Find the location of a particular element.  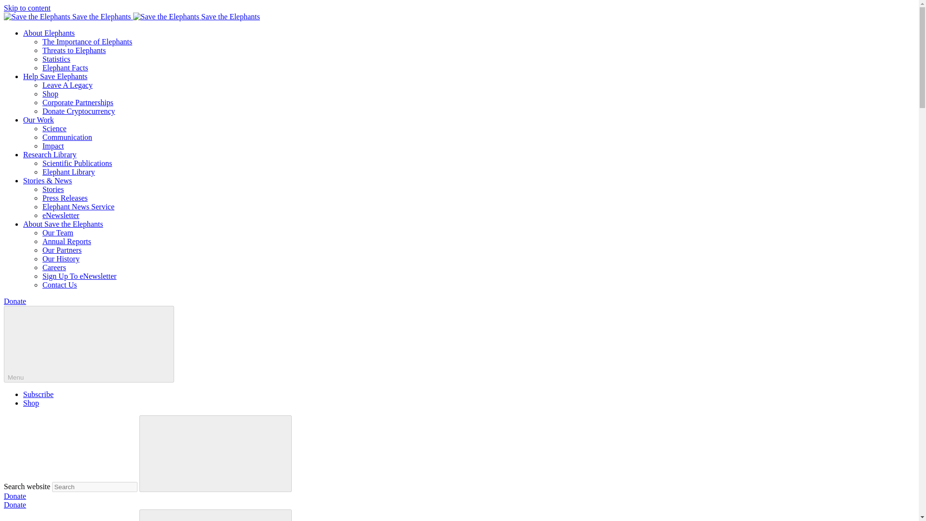

Research Library is located at coordinates (50, 154).